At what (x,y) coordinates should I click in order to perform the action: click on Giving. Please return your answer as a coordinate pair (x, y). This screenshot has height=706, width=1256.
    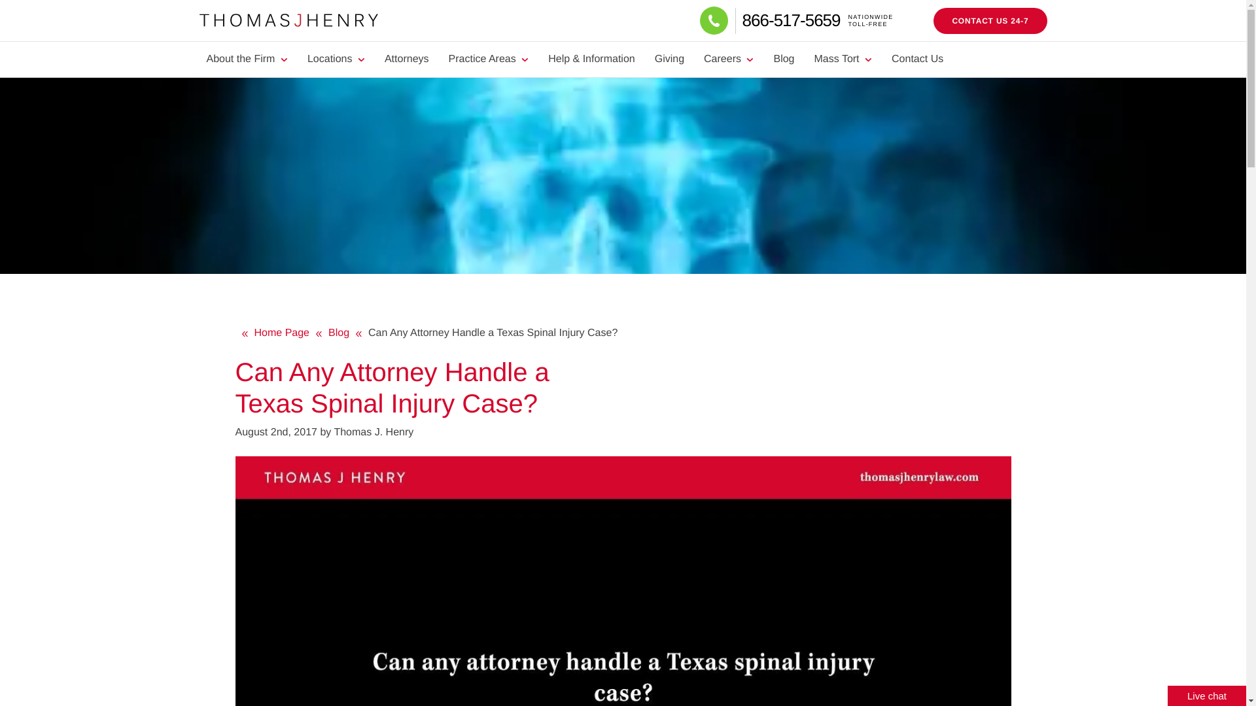
    Looking at the image, I should click on (670, 59).